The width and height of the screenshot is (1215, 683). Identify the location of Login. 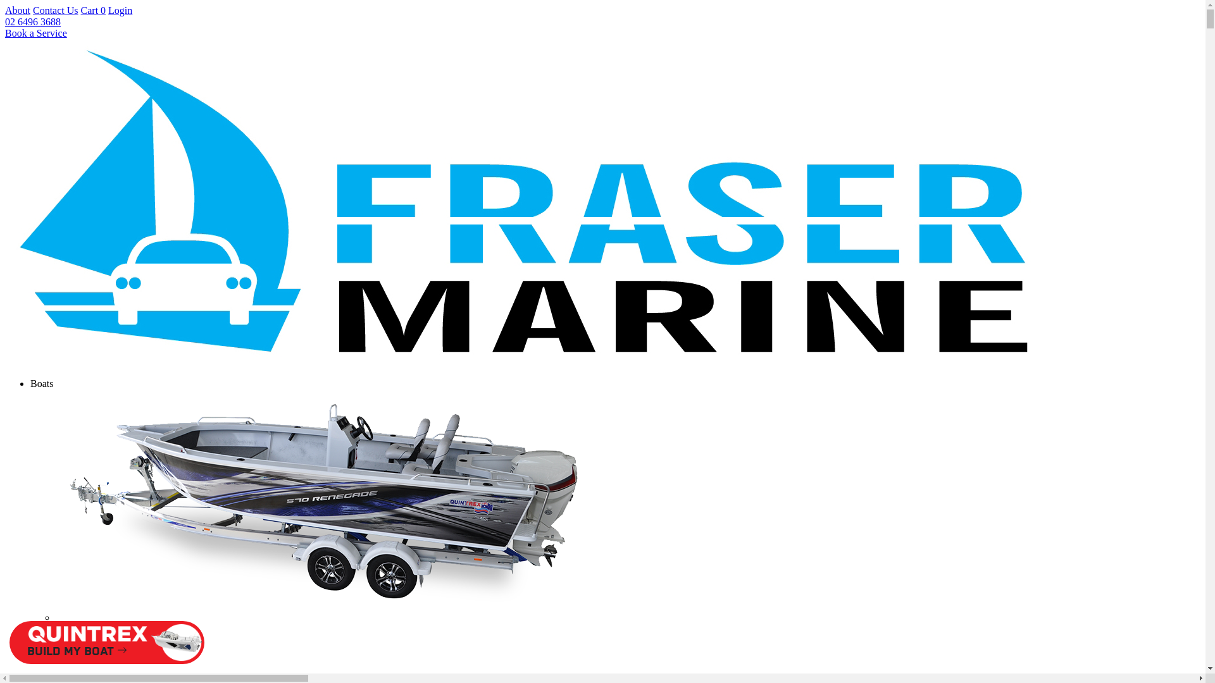
(120, 10).